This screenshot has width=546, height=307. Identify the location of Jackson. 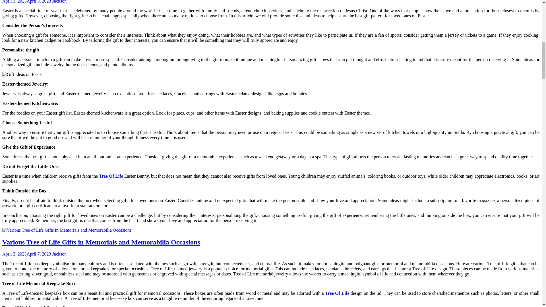
(59, 2).